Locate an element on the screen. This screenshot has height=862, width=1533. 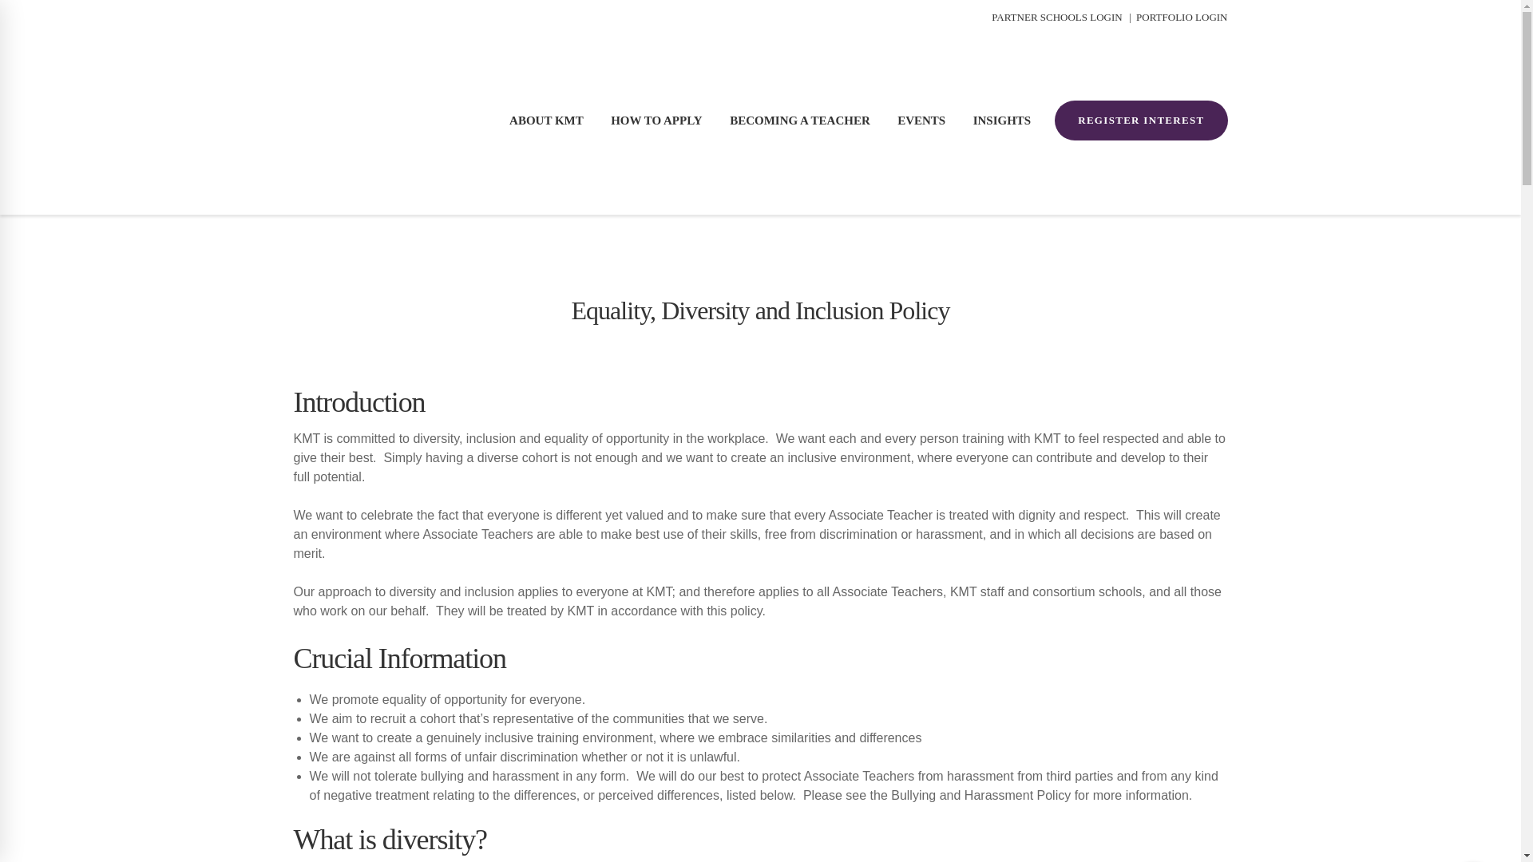
BECOMING A TEACHER is located at coordinates (803, 121).